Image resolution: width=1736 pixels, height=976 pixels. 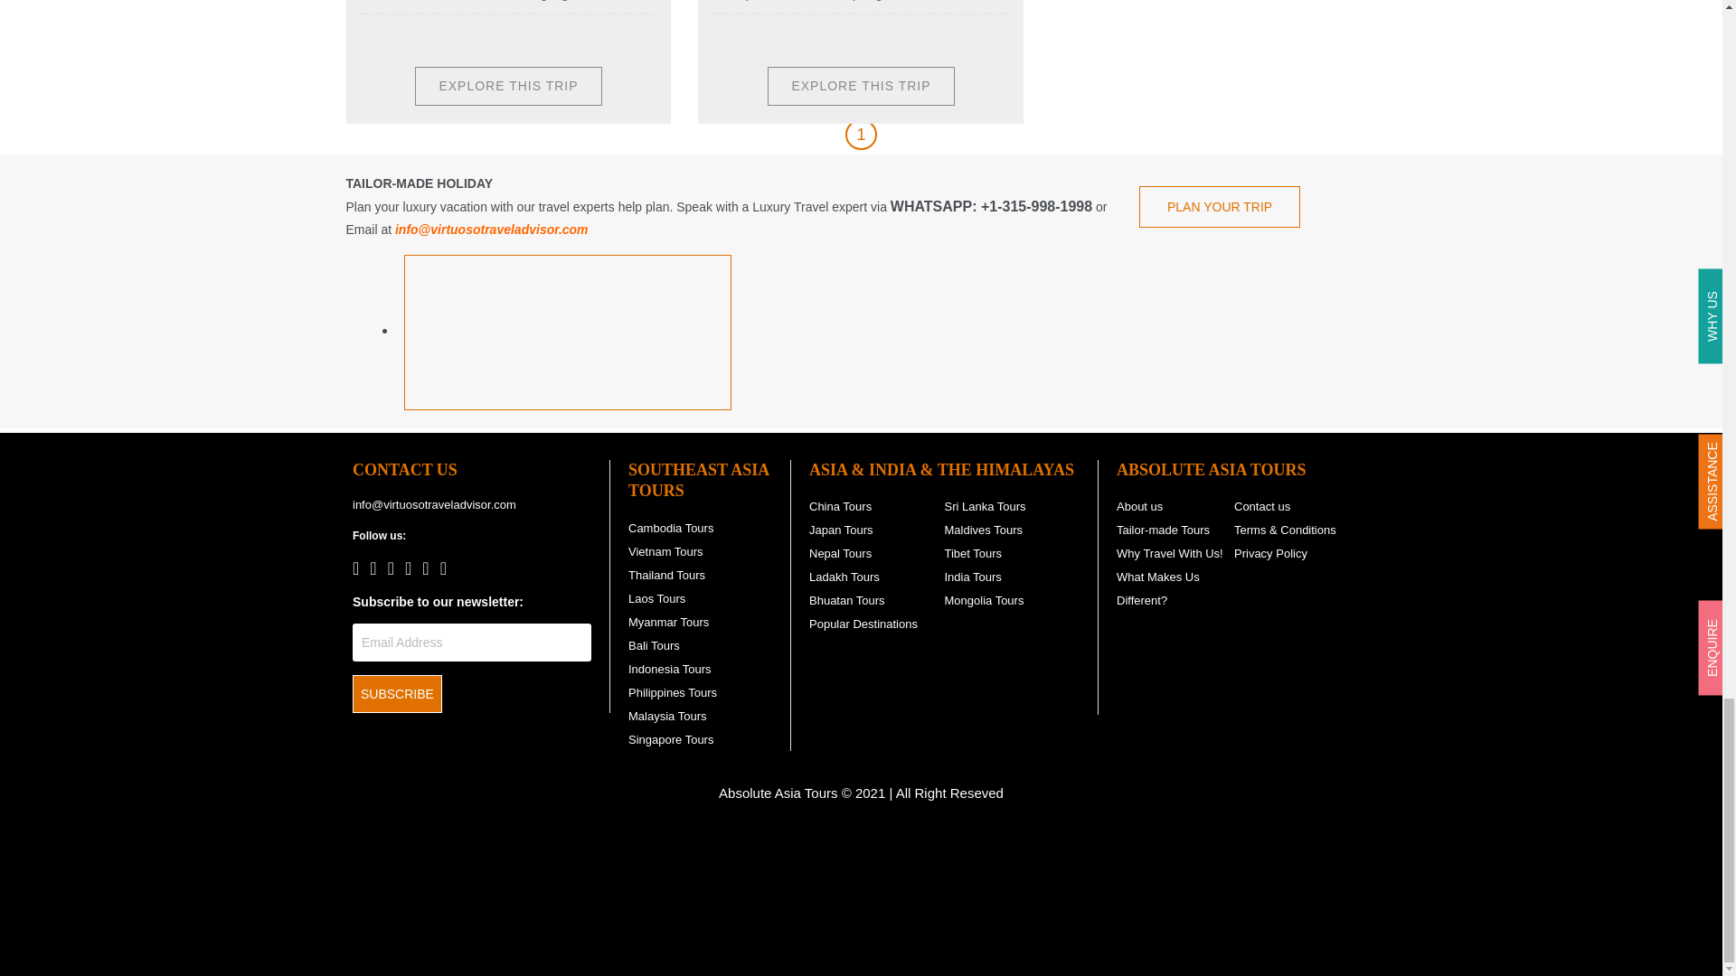 I want to click on History, so click(x=566, y=40).